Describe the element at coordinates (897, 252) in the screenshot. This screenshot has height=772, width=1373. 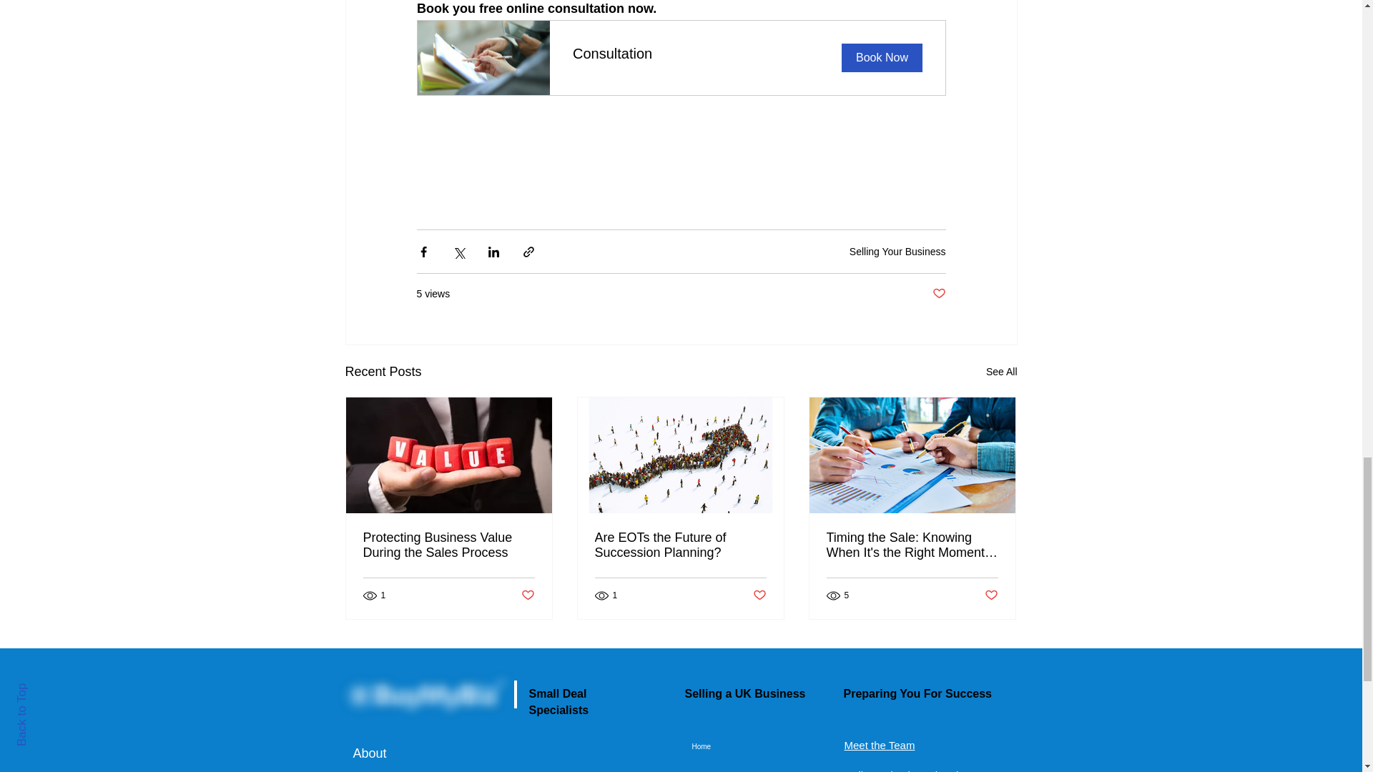
I see `Are EOTs the Future of Succession Planning?` at that location.